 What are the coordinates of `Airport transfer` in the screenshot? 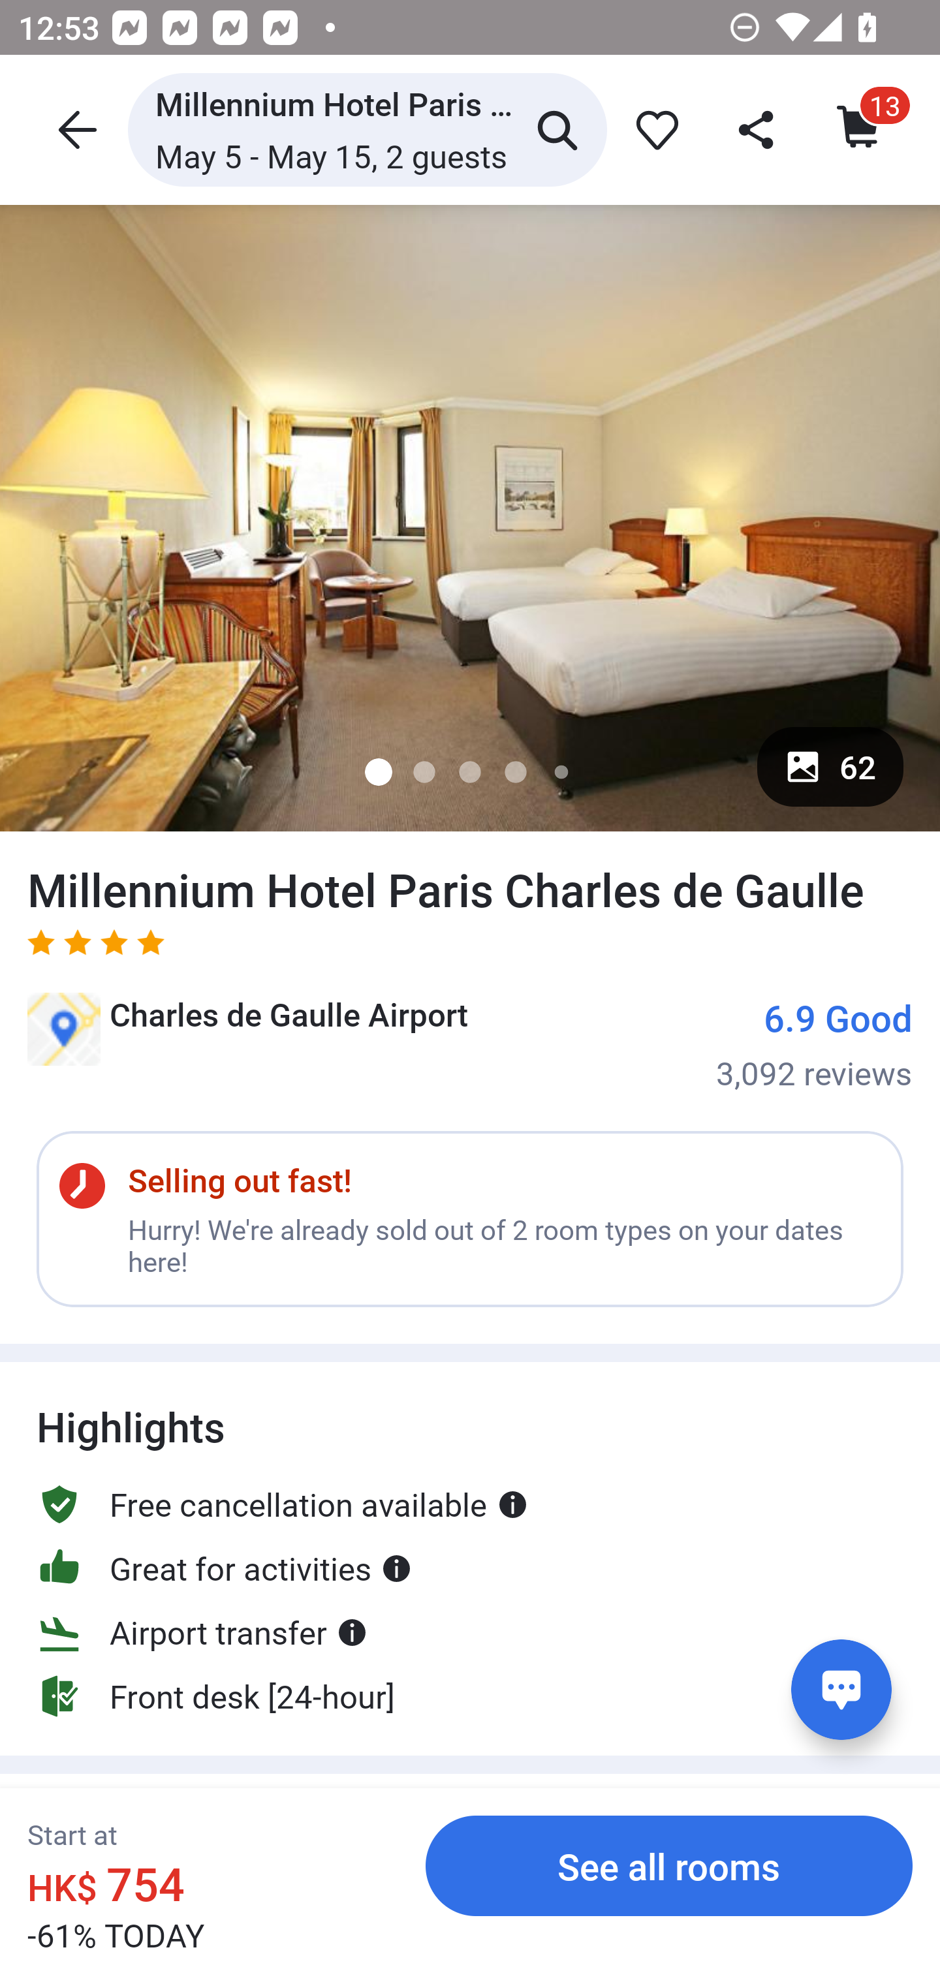 It's located at (202, 1632).